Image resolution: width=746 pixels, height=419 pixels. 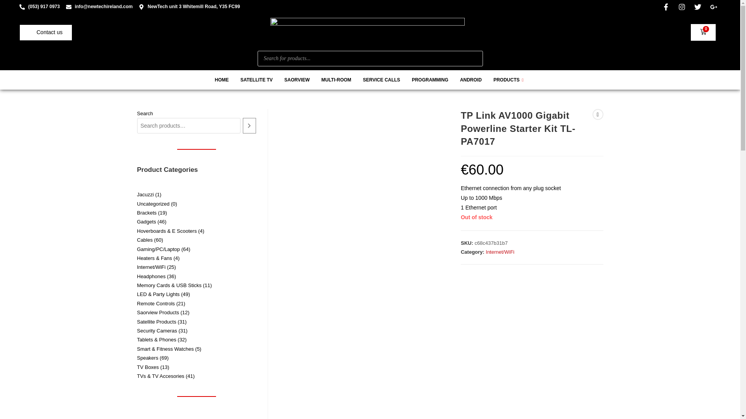 What do you see at coordinates (297, 80) in the screenshot?
I see `SAORVIEW` at bounding box center [297, 80].